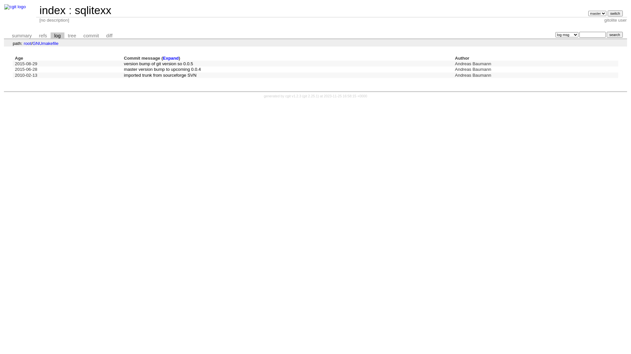 Image resolution: width=631 pixels, height=354 pixels. Describe the element at coordinates (160, 75) in the screenshot. I see `imported trunk from sourceforge SVN` at that location.